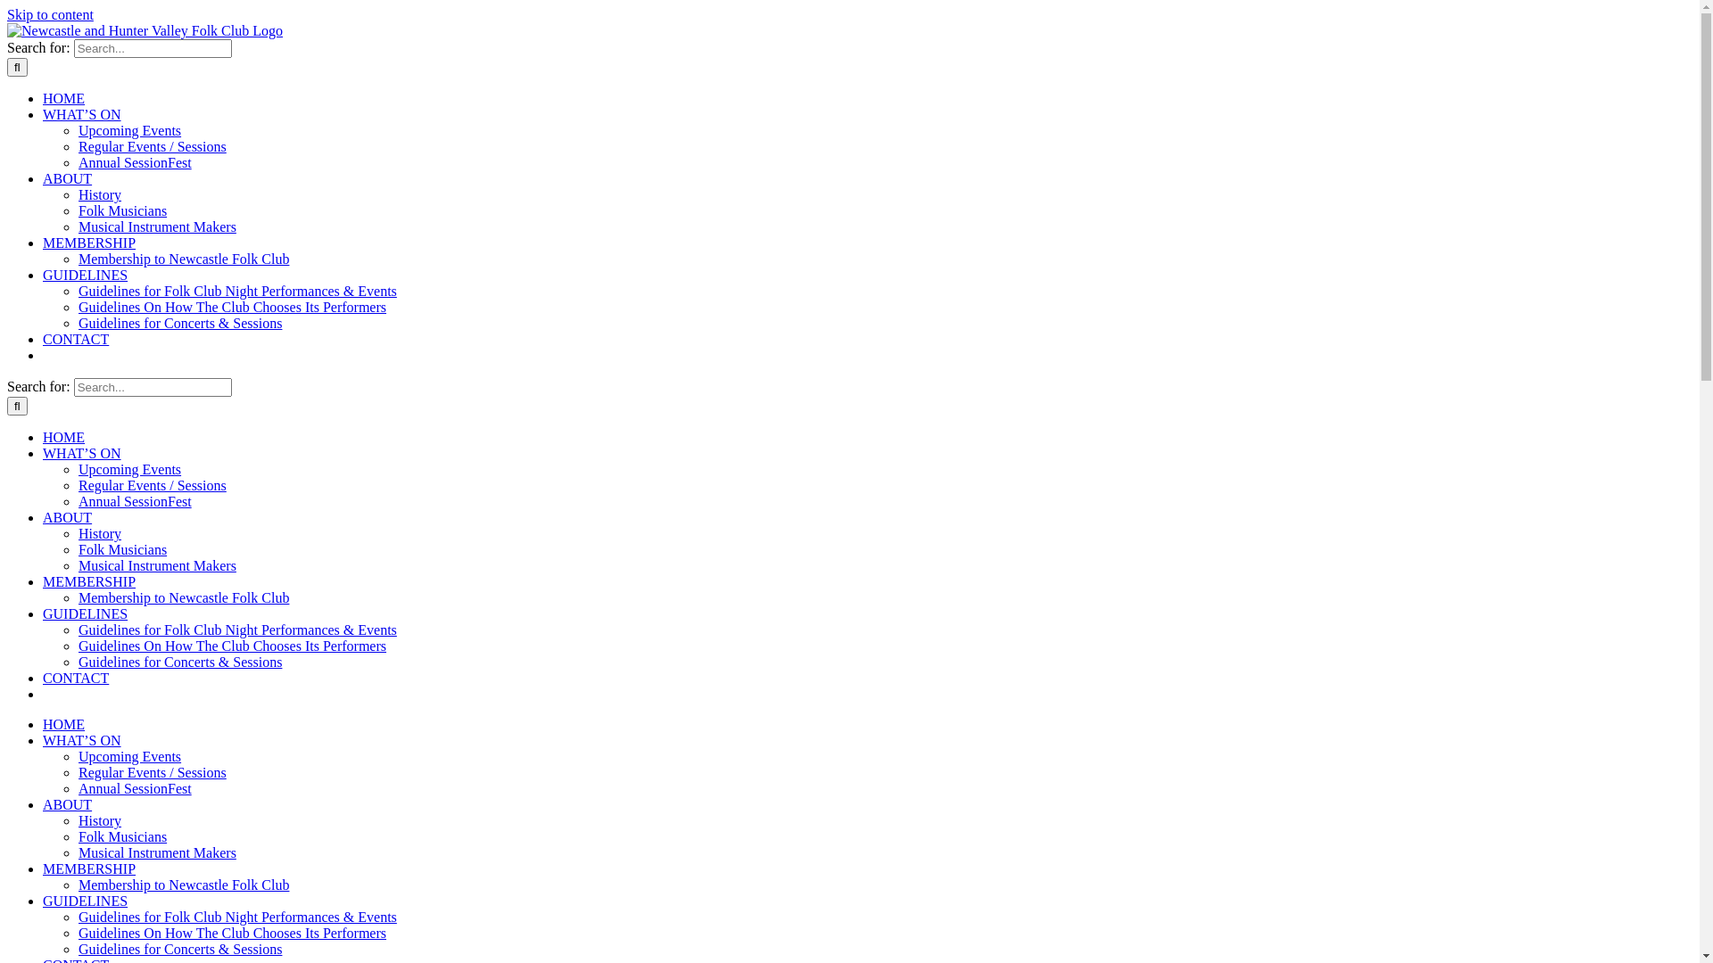 This screenshot has height=963, width=1713. What do you see at coordinates (184, 885) in the screenshot?
I see `Membership to Newcastle Folk Club` at bounding box center [184, 885].